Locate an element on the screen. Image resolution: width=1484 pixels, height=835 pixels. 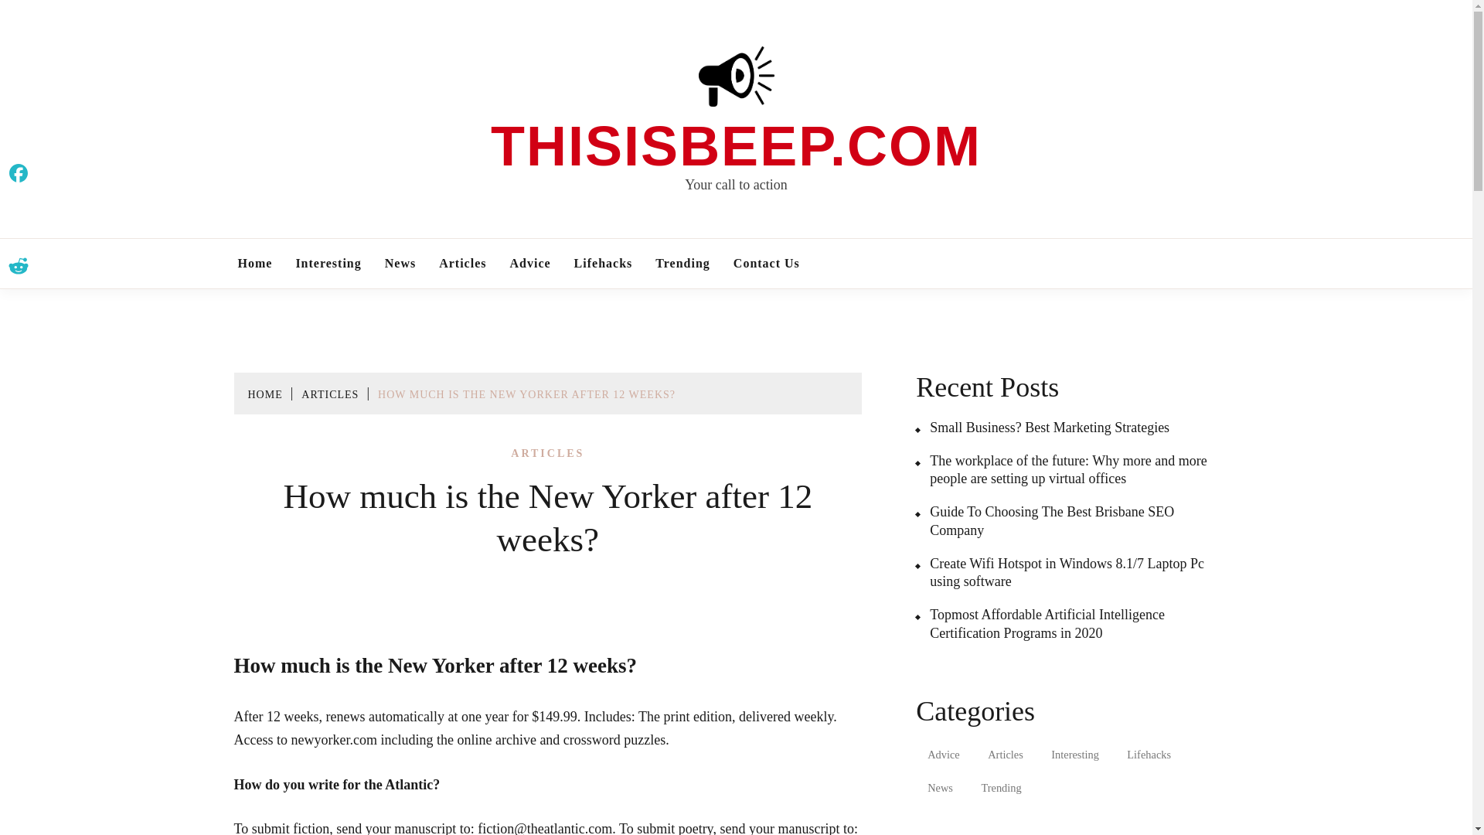
Lifehacks is located at coordinates (1149, 755).